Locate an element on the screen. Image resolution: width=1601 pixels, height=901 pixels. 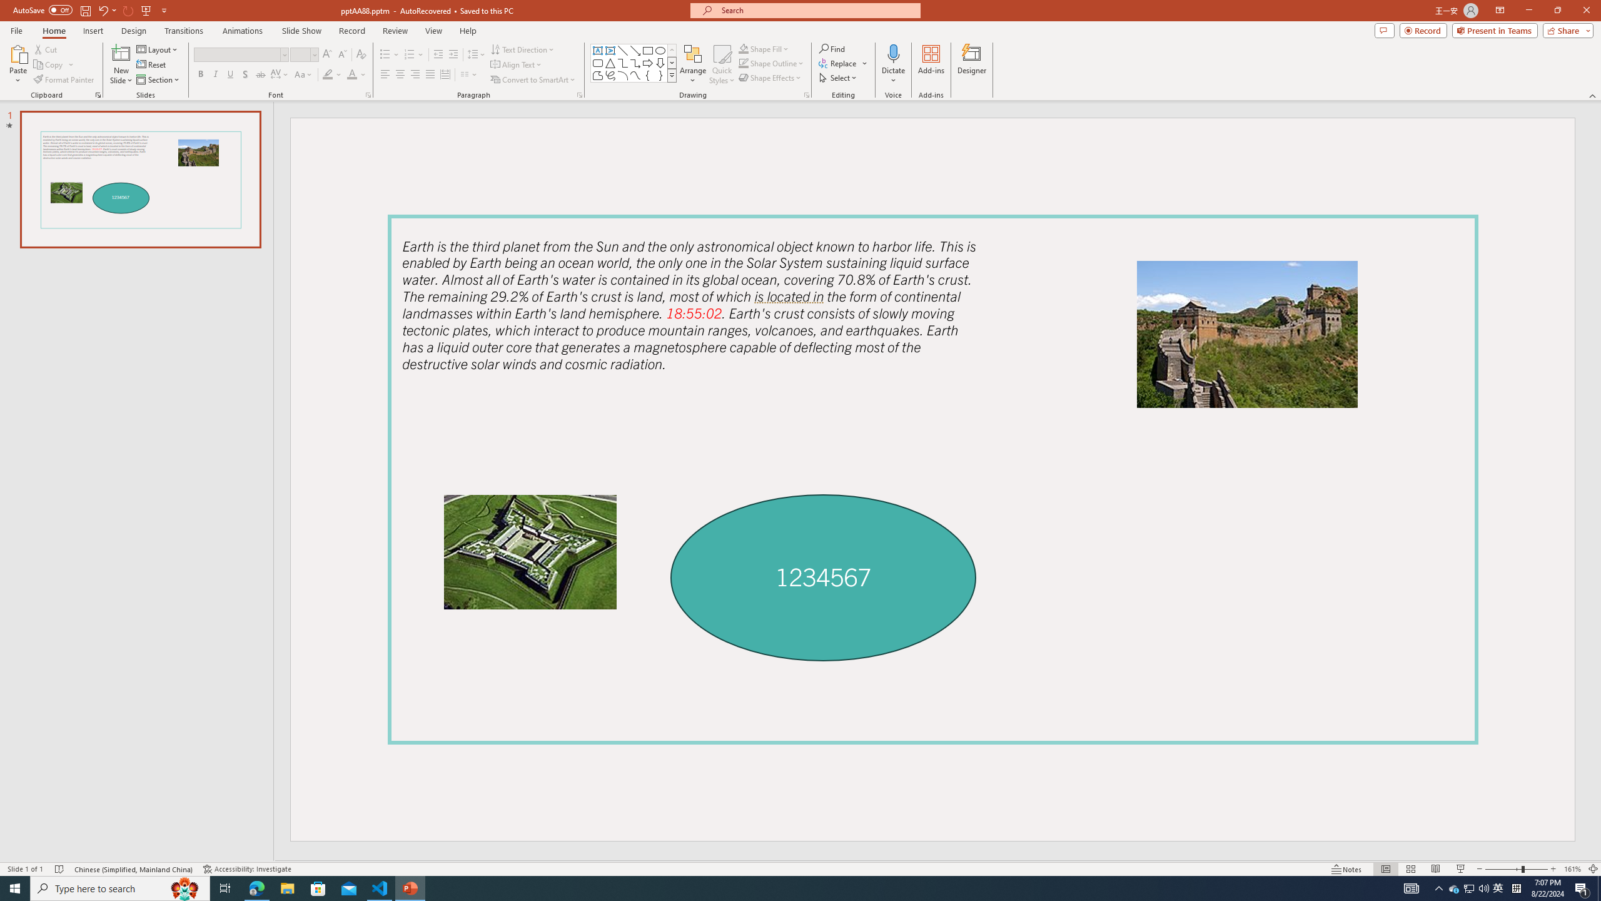
Shape Outline Teal, Accent 1 is located at coordinates (743, 63).